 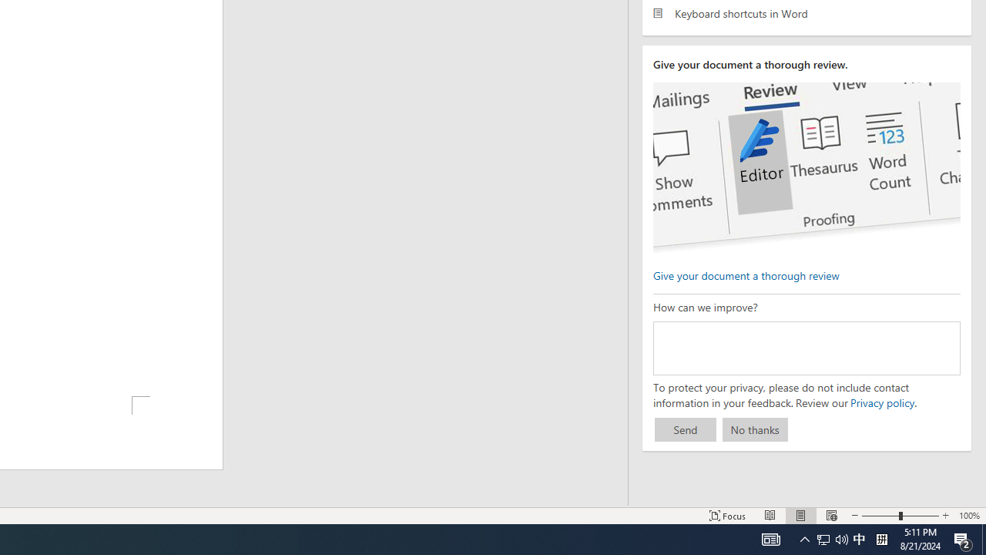 I want to click on Zoom 100%, so click(x=969, y=515).